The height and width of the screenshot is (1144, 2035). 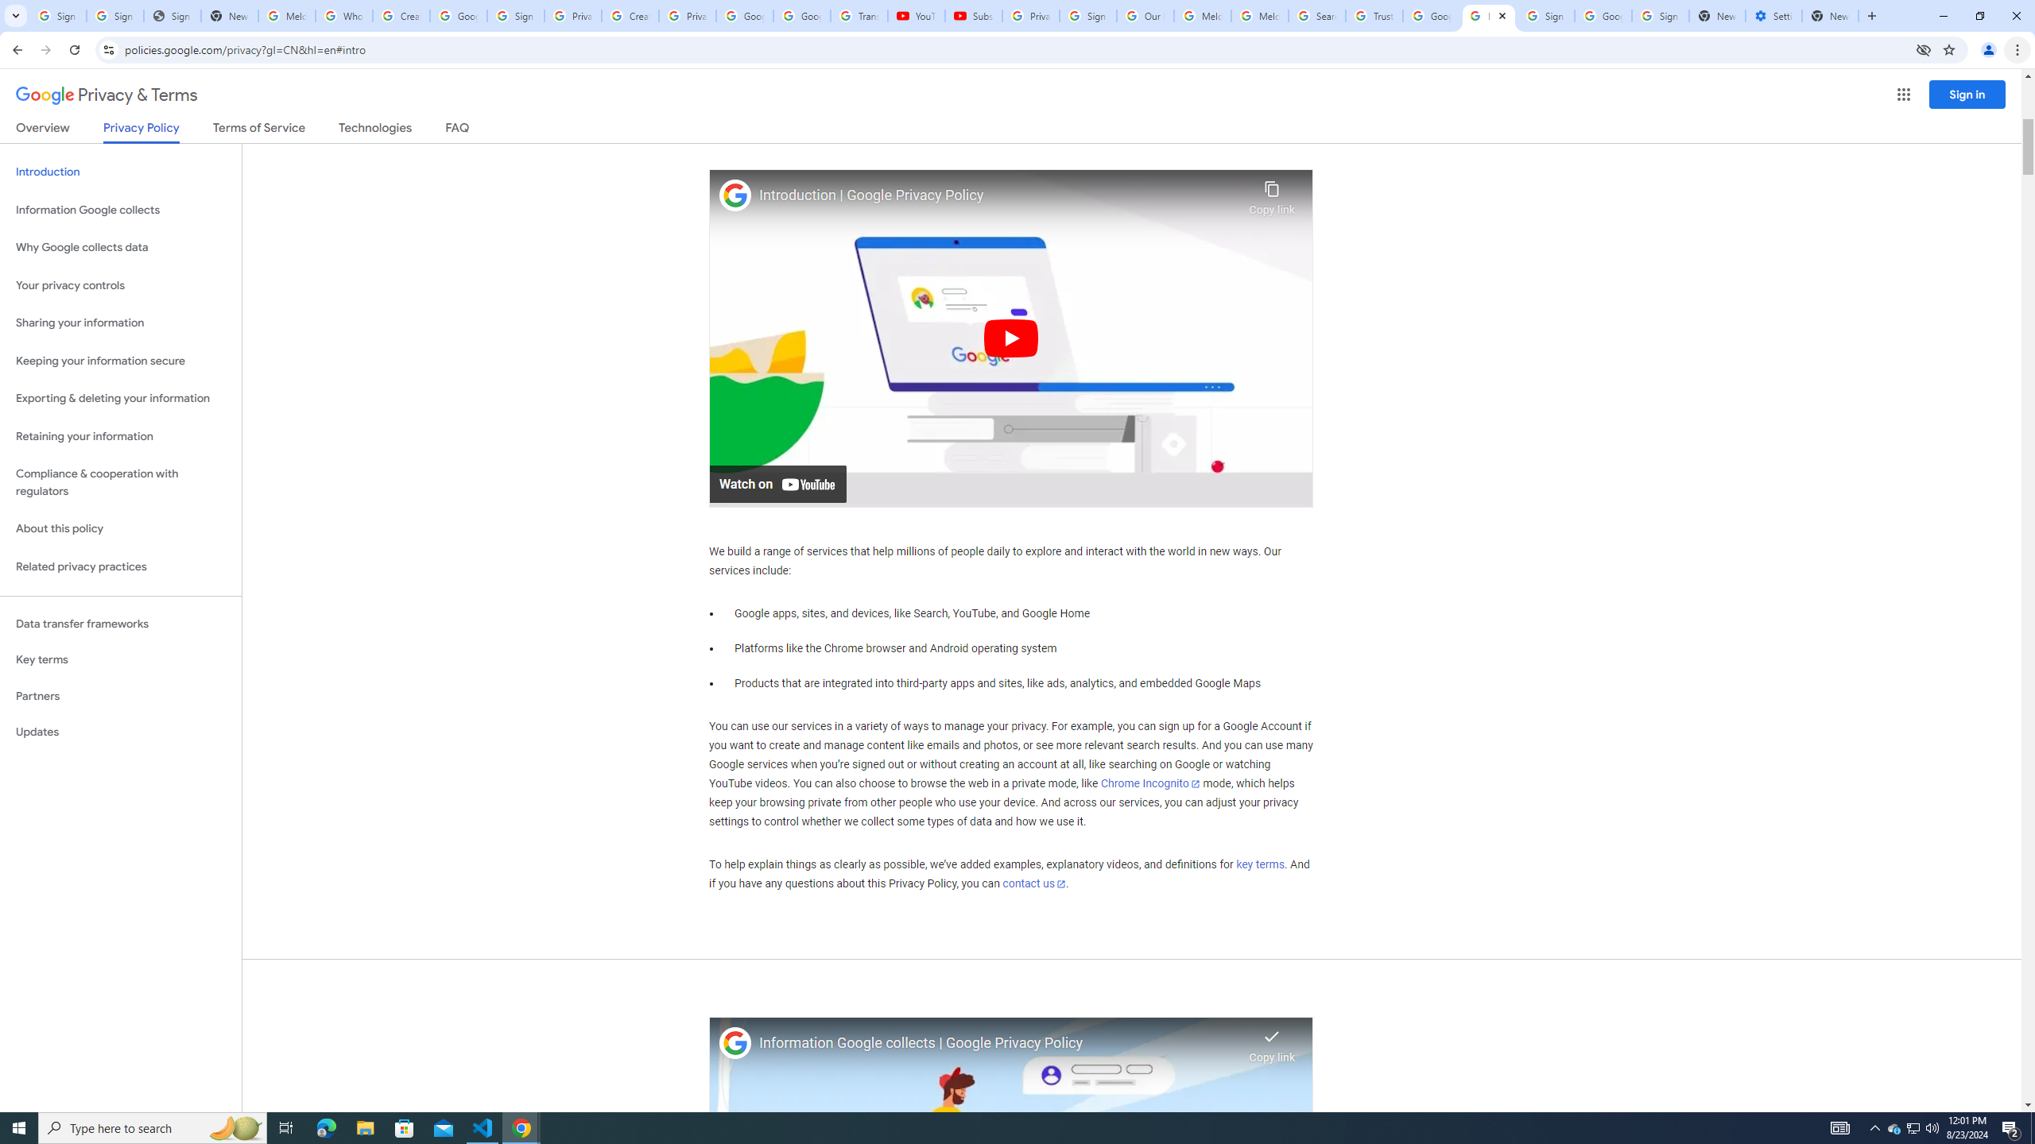 What do you see at coordinates (1830, 16) in the screenshot?
I see `New Tab` at bounding box center [1830, 16].